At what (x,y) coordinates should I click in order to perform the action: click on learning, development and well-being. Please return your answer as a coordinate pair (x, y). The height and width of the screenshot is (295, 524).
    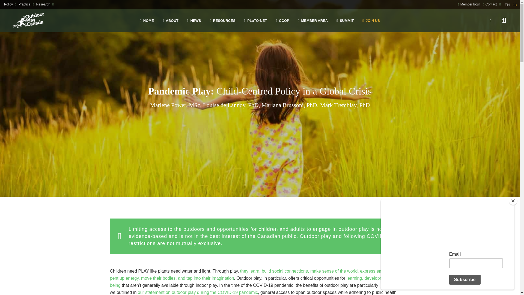
    Looking at the image, I should click on (259, 282).